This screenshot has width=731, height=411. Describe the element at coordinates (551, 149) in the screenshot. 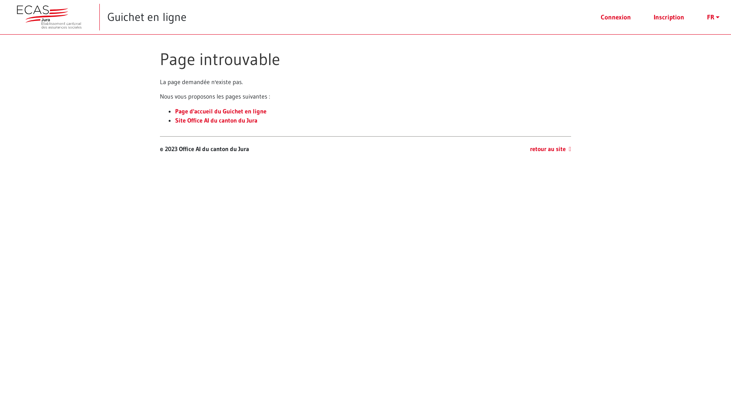

I see `retour au site` at that location.